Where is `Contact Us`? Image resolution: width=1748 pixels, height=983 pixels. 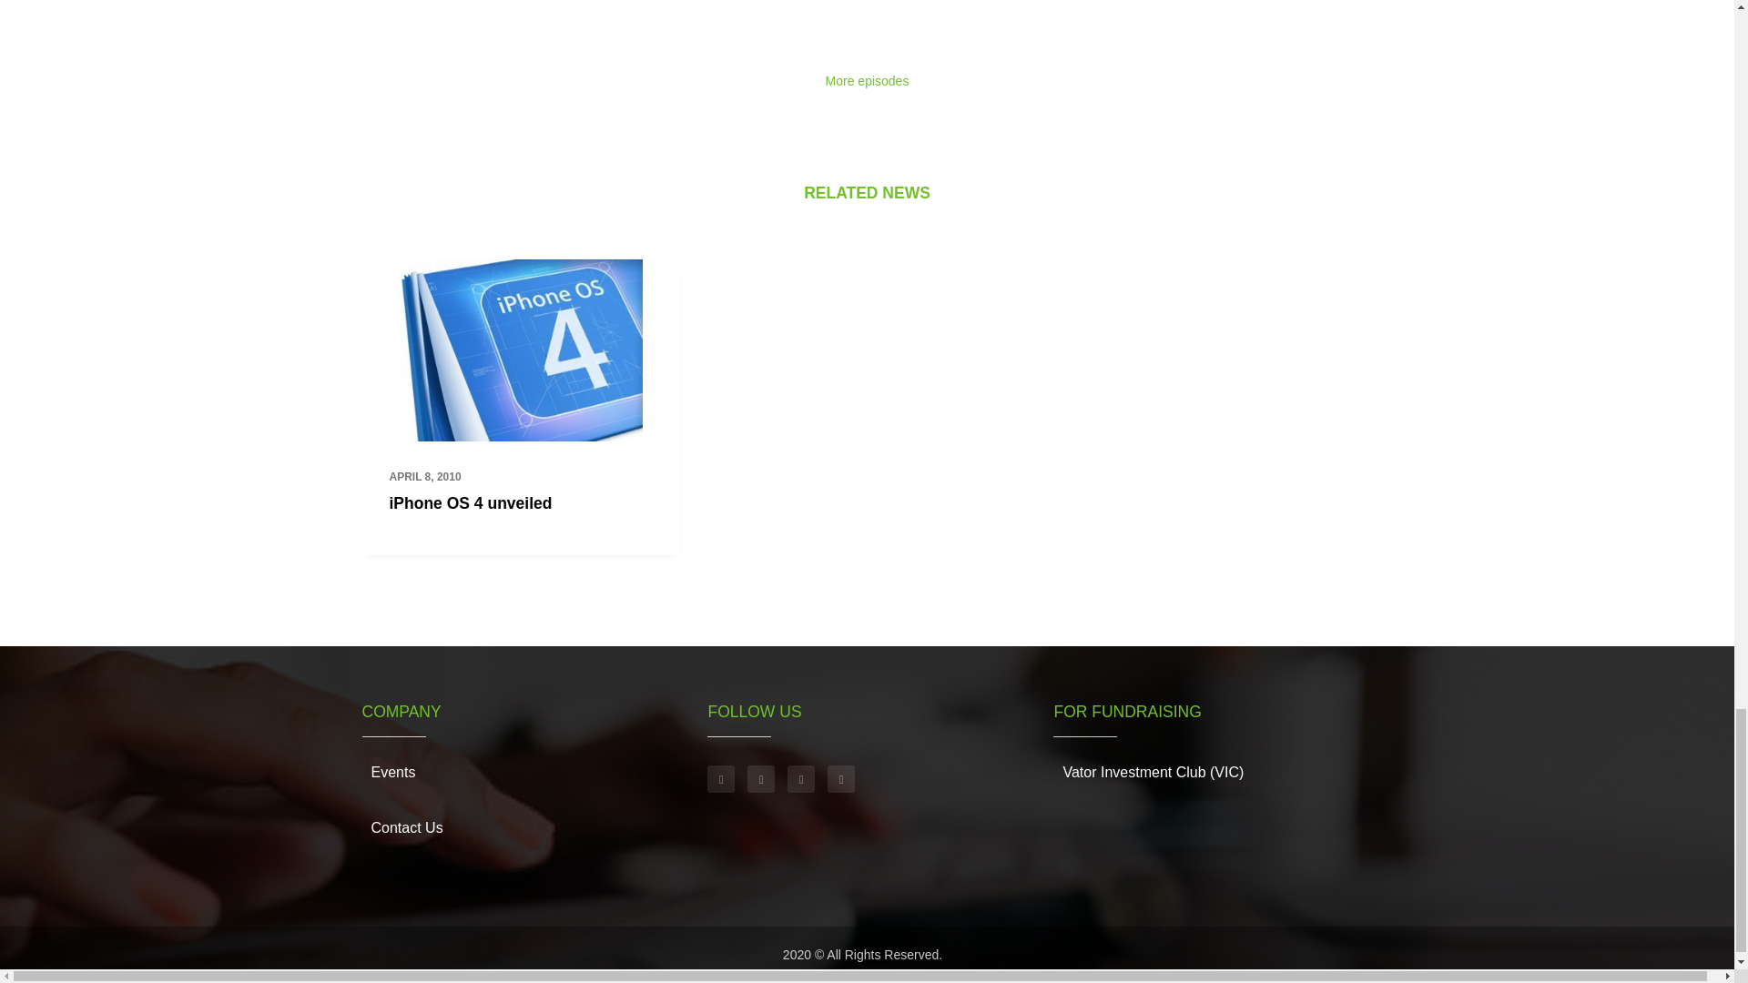
Contact Us is located at coordinates (407, 828).